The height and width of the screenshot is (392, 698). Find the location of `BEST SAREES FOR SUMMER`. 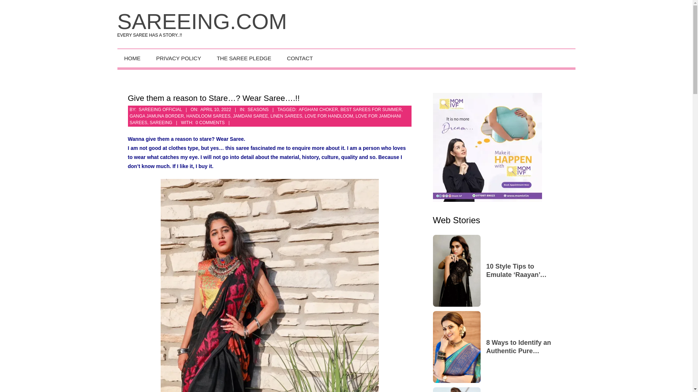

BEST SAREES FOR SUMMER is located at coordinates (371, 109).